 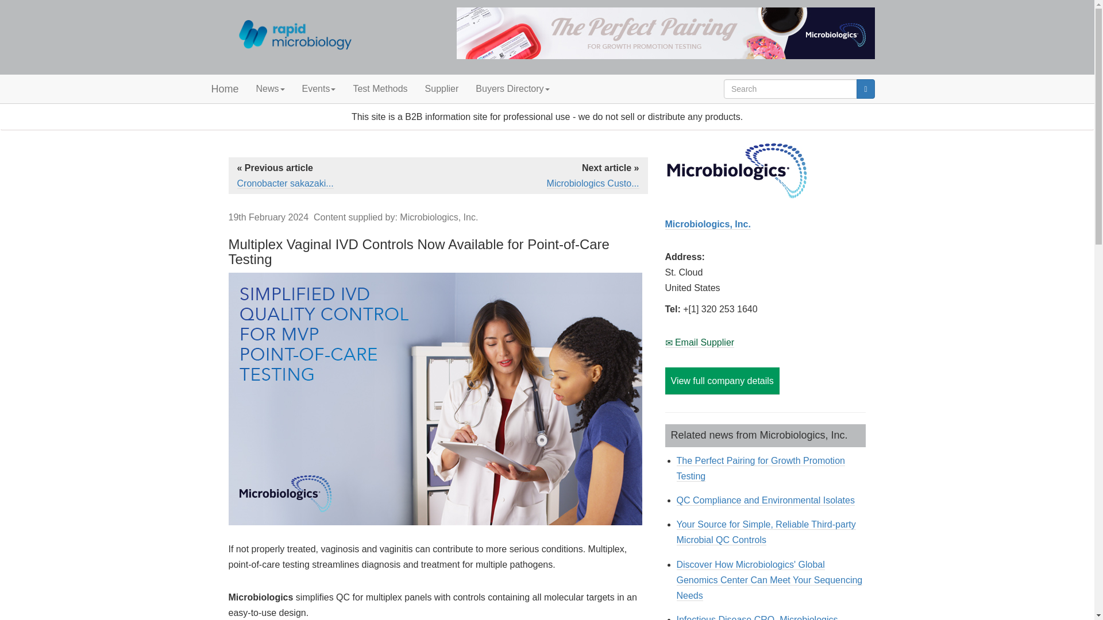 What do you see at coordinates (270, 88) in the screenshot?
I see `News` at bounding box center [270, 88].